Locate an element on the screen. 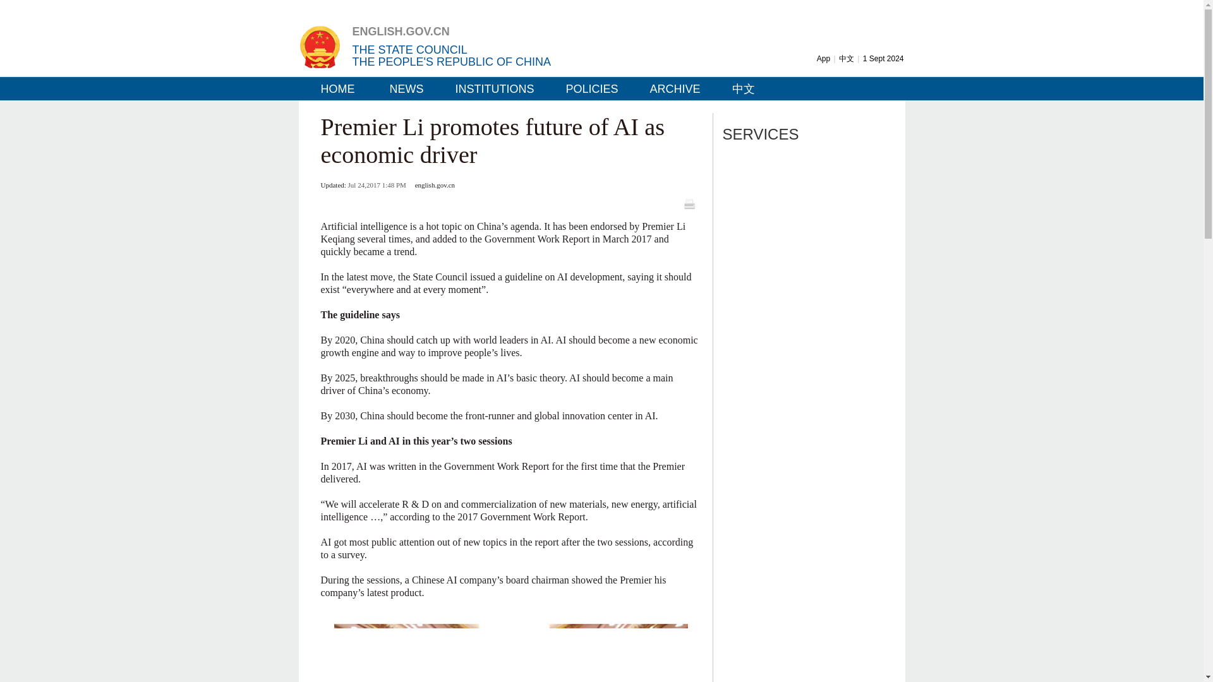 This screenshot has height=682, width=1213. NEWS is located at coordinates (402, 88).